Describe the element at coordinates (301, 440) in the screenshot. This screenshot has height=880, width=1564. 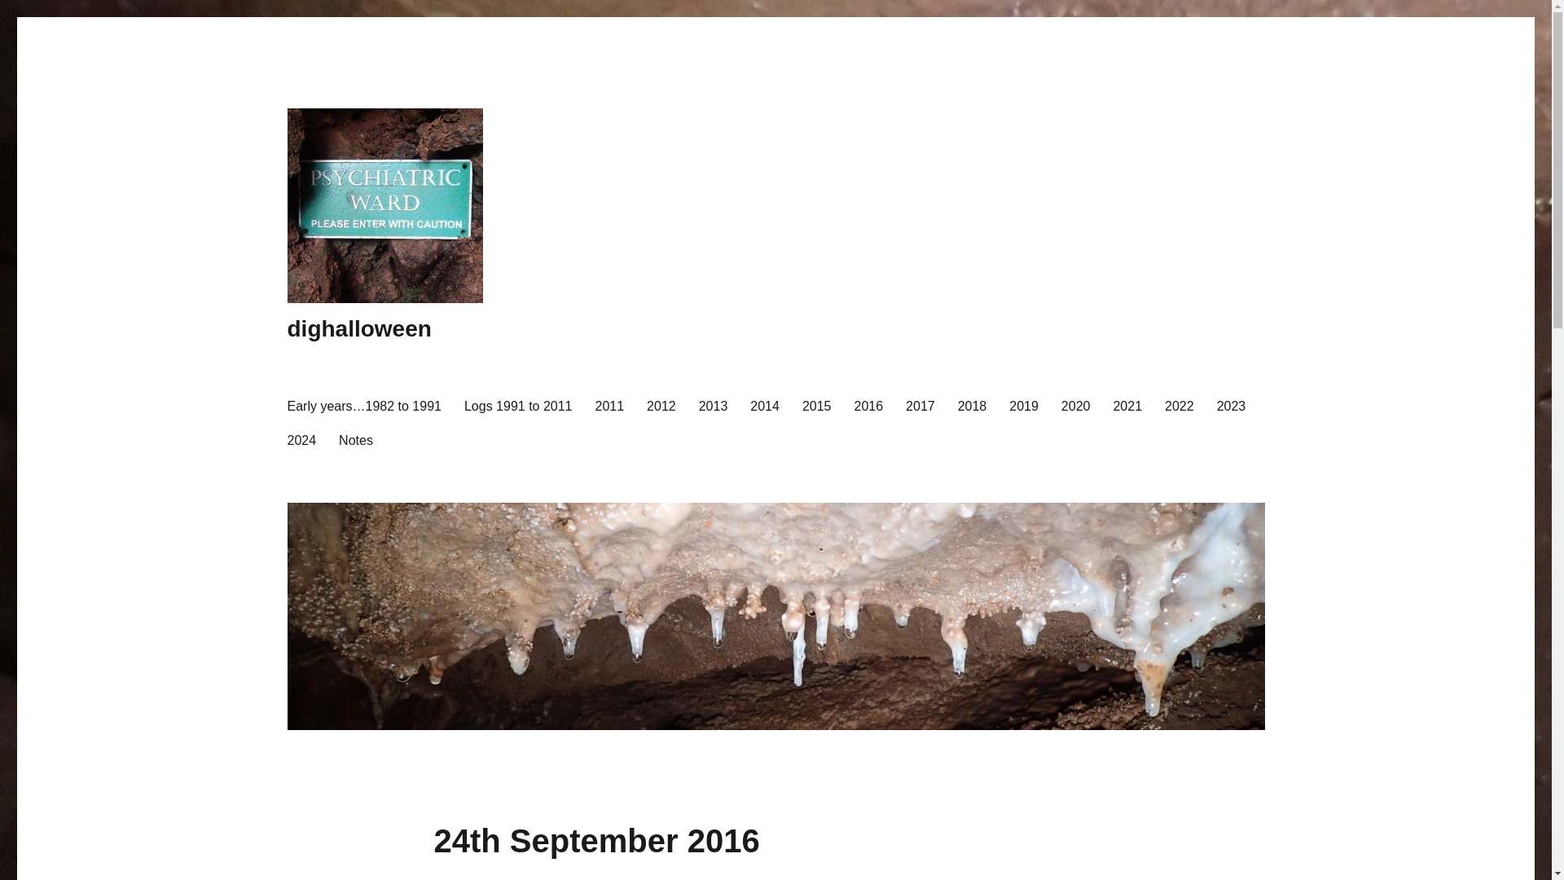
I see `2024` at that location.